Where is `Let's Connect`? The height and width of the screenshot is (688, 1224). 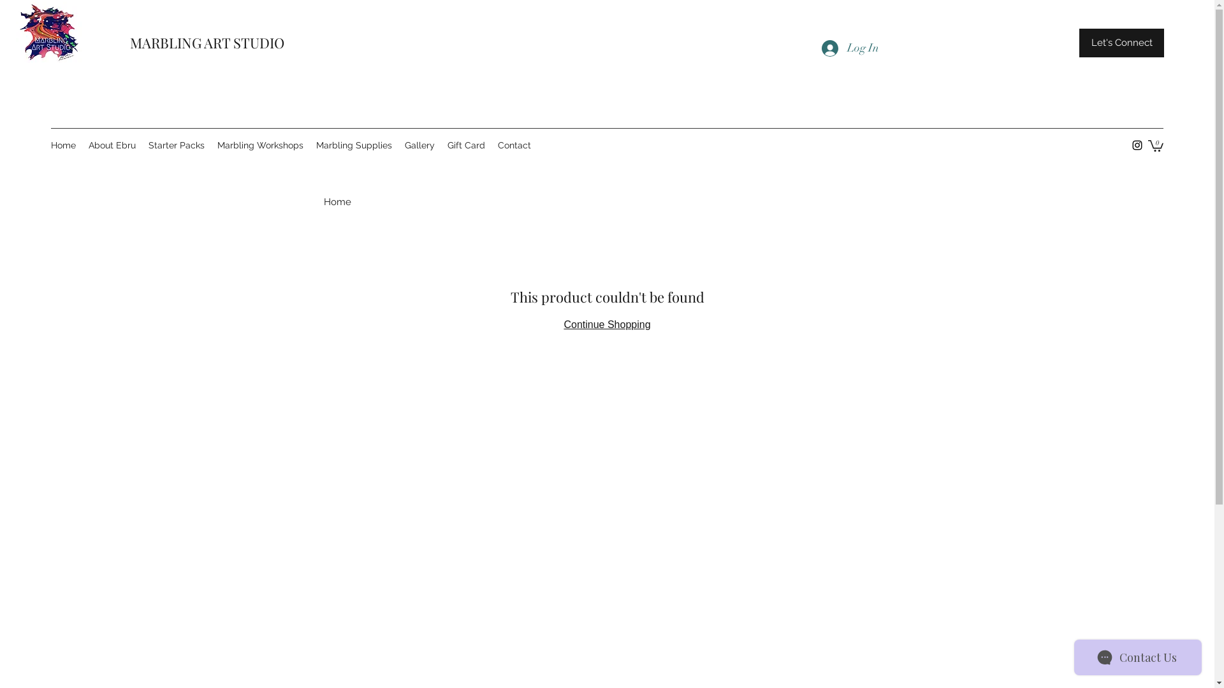 Let's Connect is located at coordinates (1122, 43).